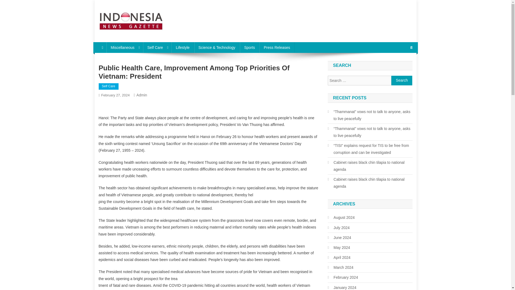  I want to click on Admin, so click(142, 95).